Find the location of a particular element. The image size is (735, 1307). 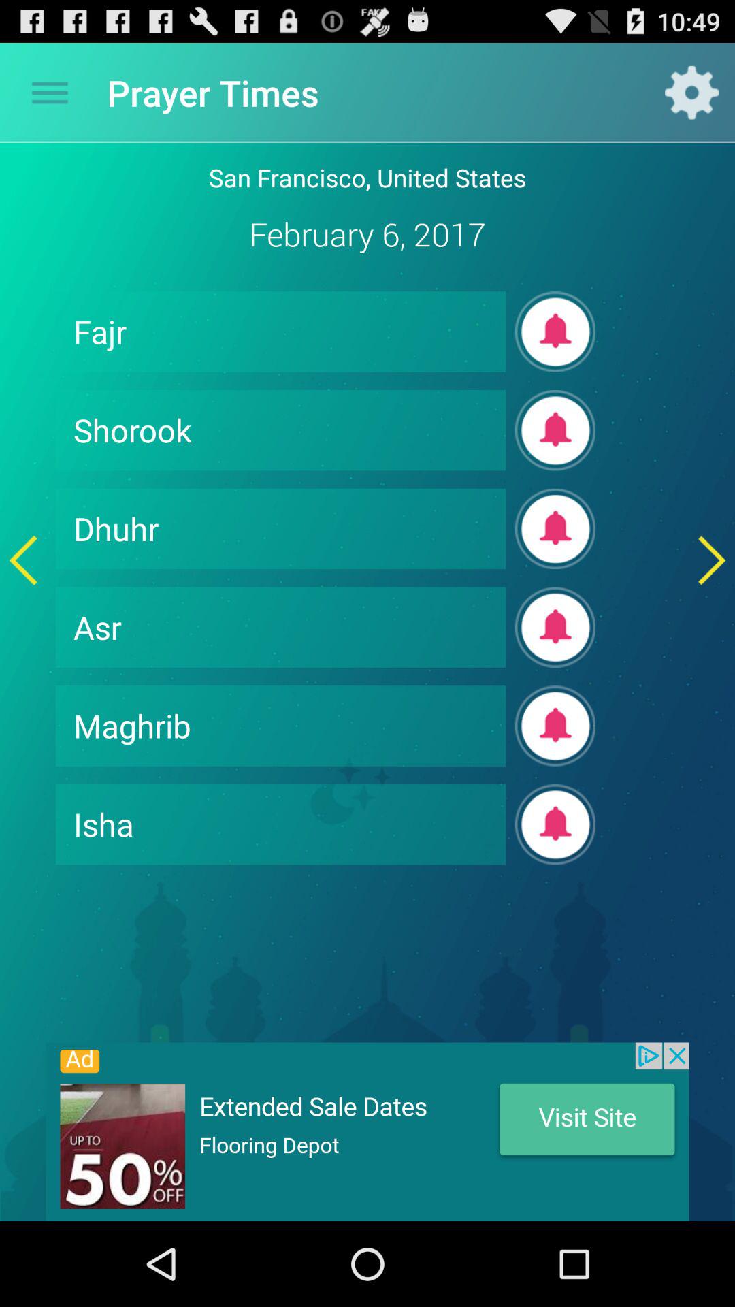

go to next is located at coordinates (712, 560).